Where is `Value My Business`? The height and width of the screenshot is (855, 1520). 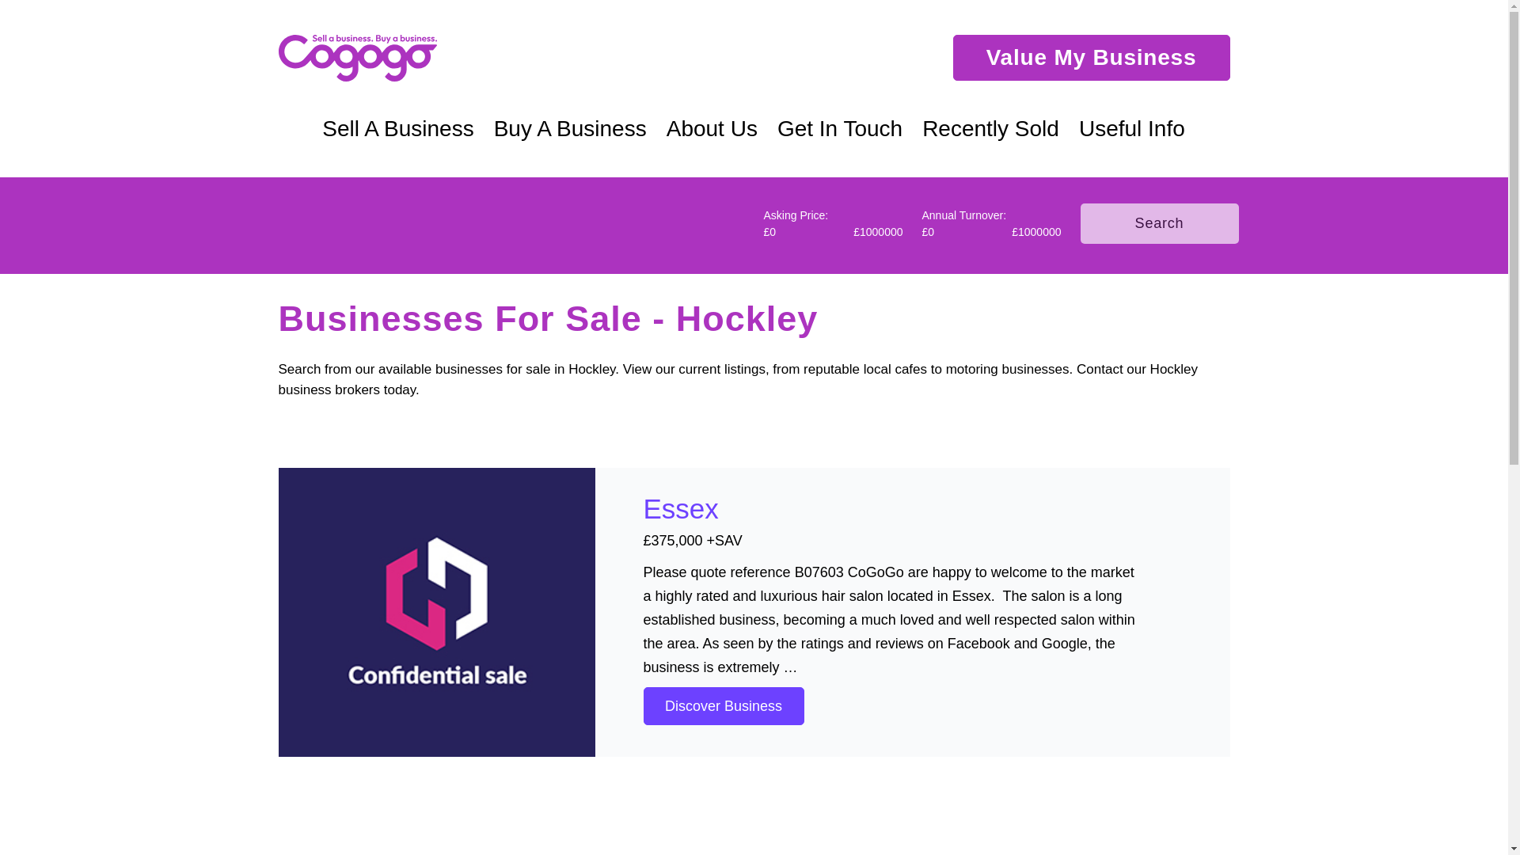 Value My Business is located at coordinates (1091, 57).